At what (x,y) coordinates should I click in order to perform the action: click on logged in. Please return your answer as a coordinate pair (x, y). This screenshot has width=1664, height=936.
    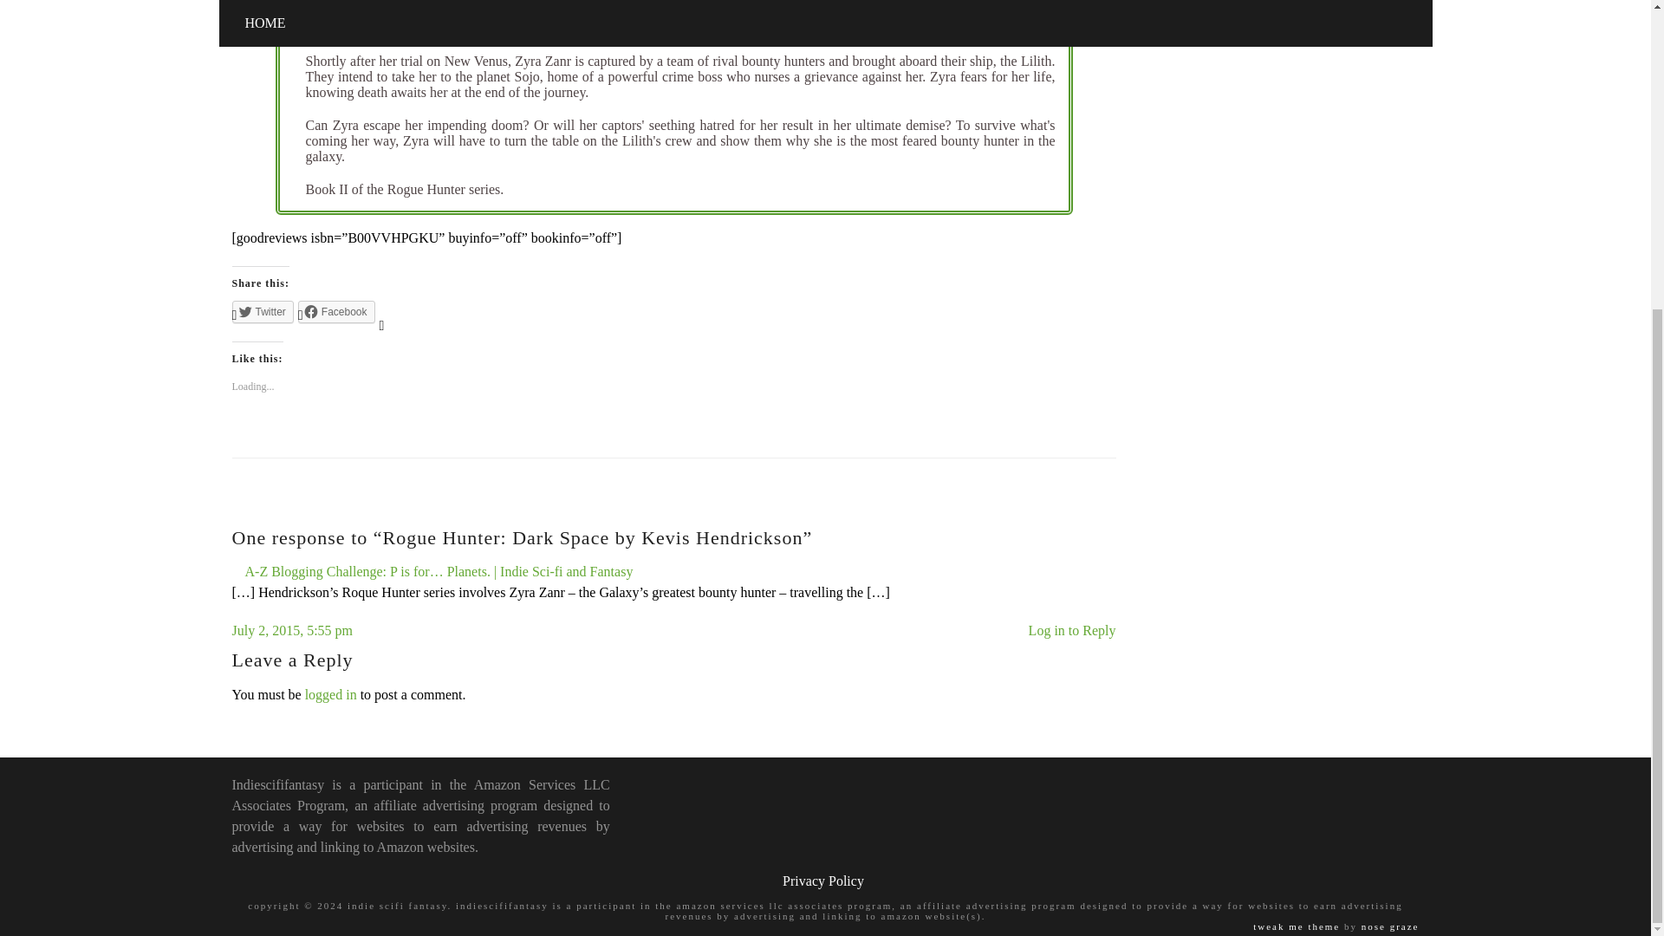
    Looking at the image, I should click on (331, 694).